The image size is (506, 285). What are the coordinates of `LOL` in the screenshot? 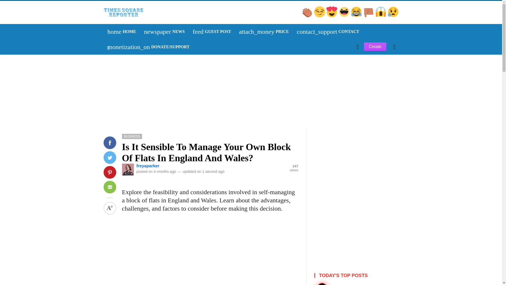 It's located at (116, 102).